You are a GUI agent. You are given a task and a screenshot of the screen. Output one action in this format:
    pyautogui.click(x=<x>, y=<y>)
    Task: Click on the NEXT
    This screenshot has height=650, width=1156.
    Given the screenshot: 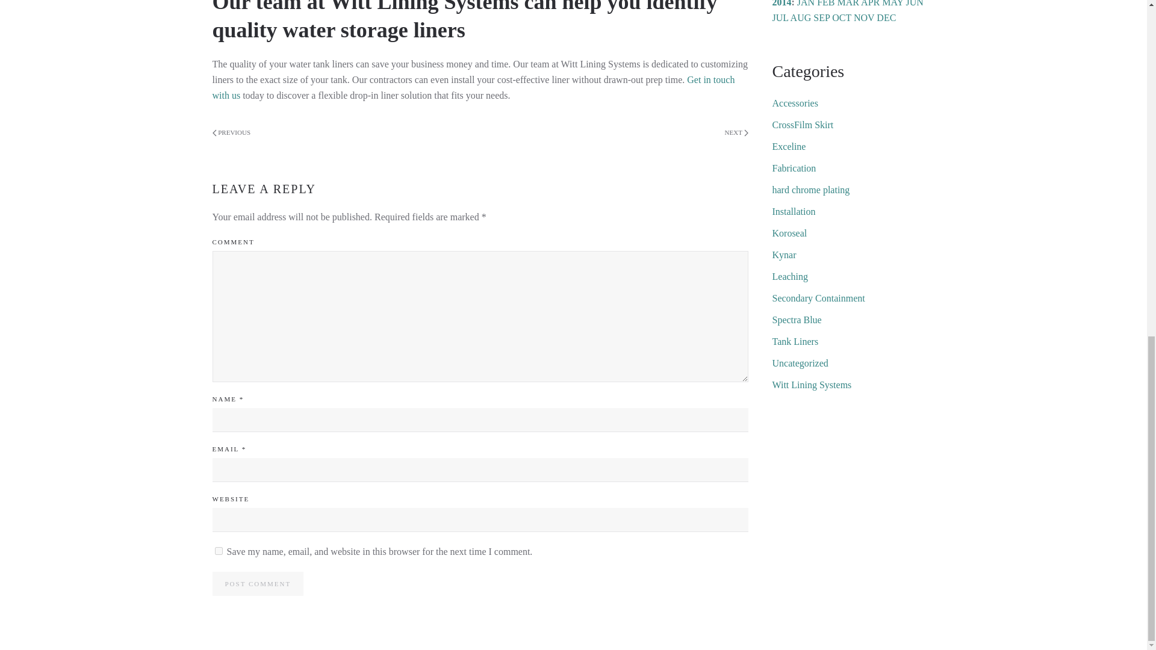 What is the action you would take?
    pyautogui.click(x=736, y=133)
    